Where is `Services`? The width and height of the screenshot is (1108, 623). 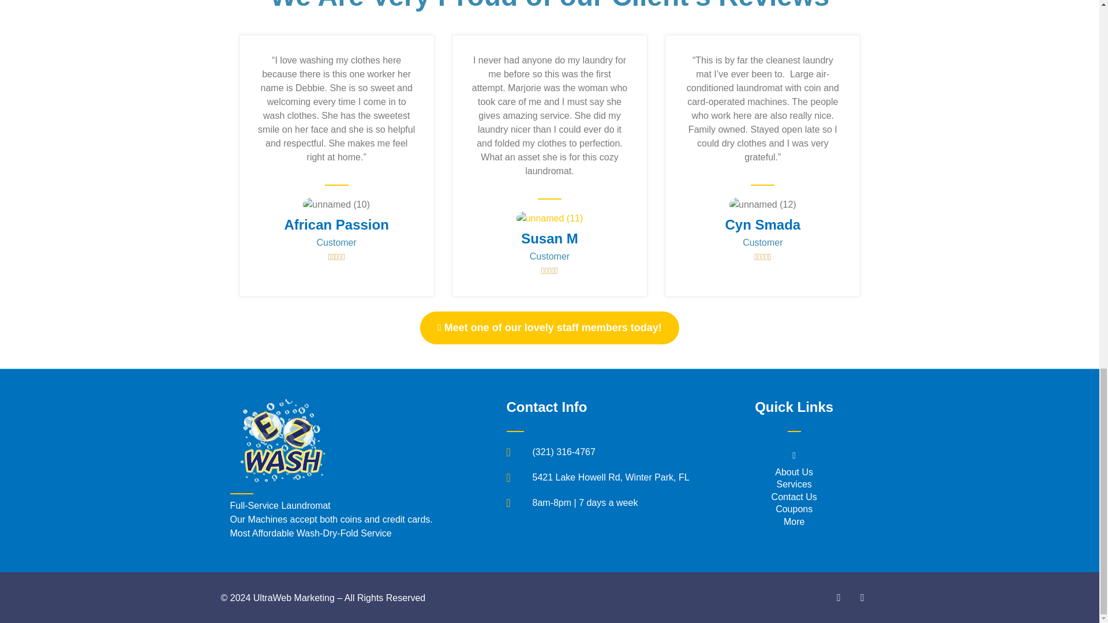
Services is located at coordinates (794, 485).